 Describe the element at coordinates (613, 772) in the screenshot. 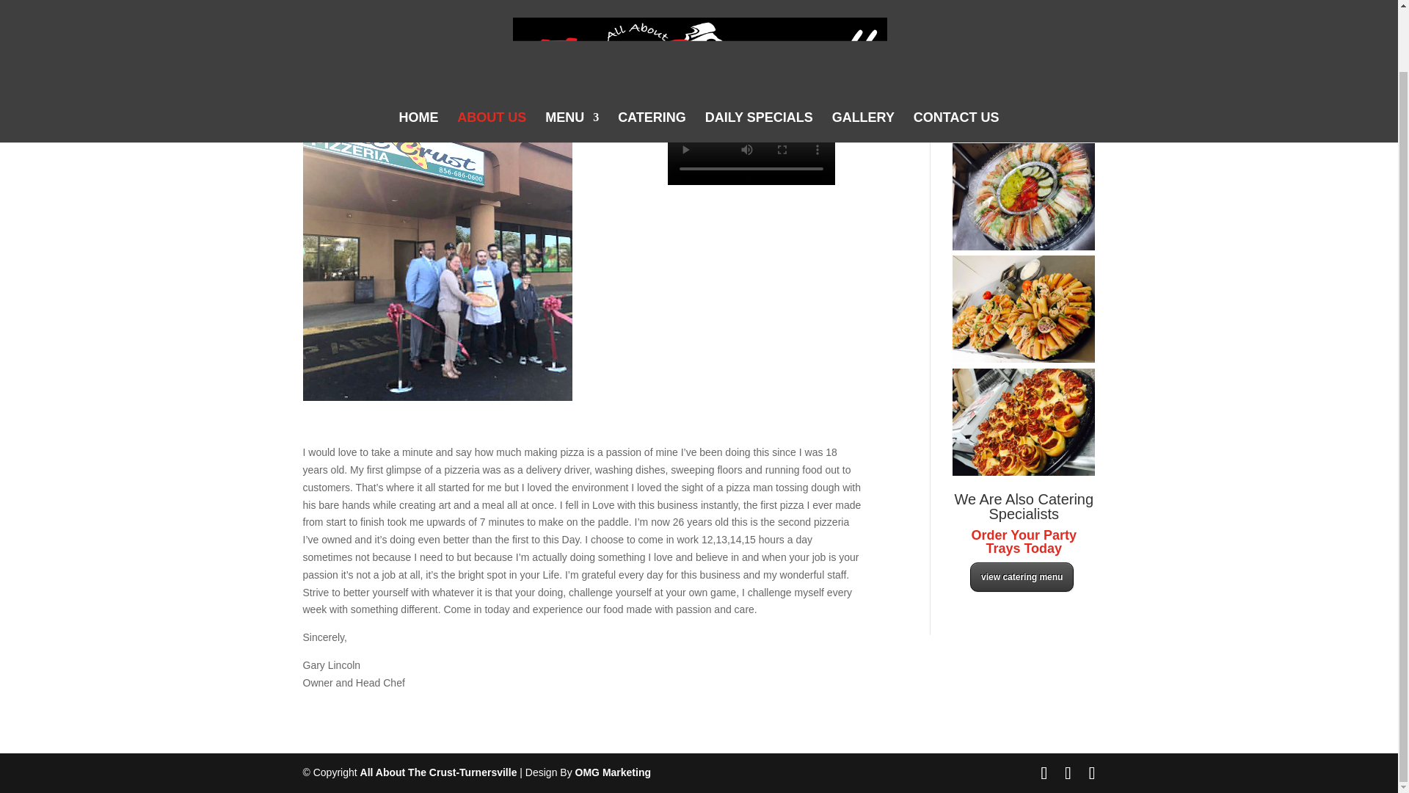

I see `OMG Marketing` at that location.